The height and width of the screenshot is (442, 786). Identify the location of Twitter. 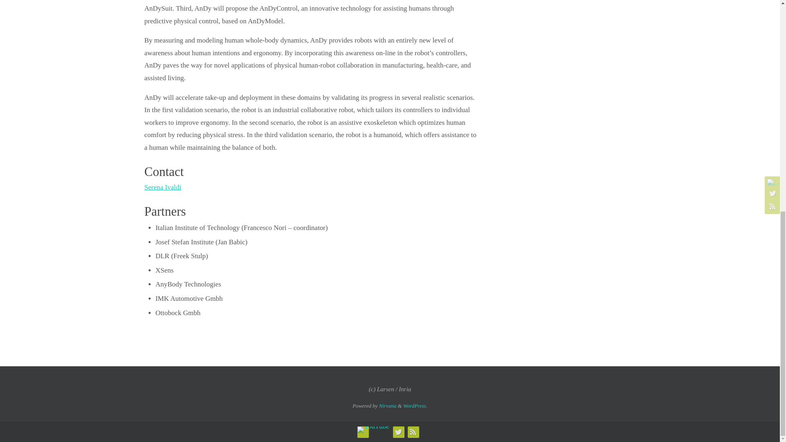
(398, 432).